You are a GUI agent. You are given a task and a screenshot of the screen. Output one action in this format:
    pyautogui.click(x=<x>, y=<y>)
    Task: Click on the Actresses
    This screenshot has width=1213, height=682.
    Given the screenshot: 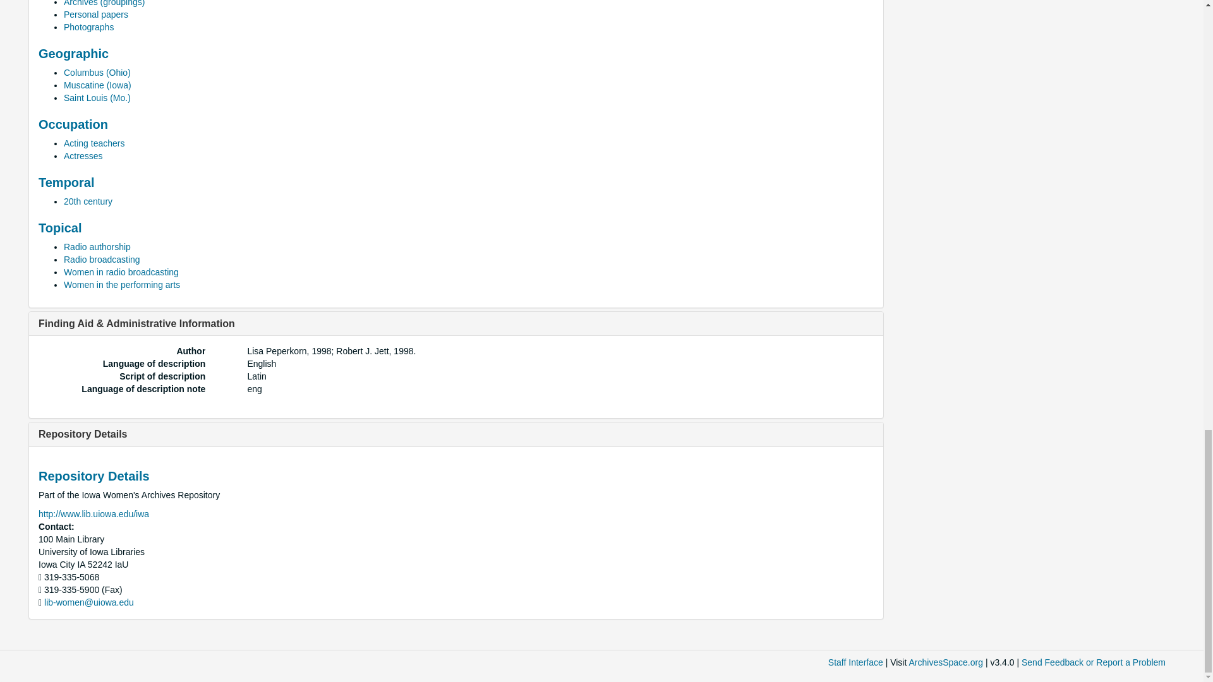 What is the action you would take?
    pyautogui.click(x=83, y=155)
    